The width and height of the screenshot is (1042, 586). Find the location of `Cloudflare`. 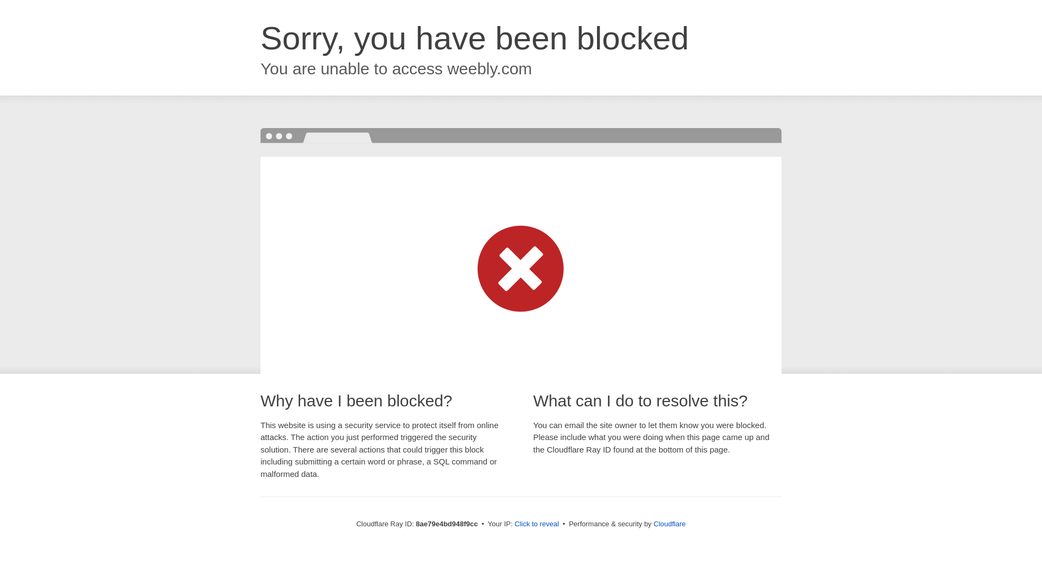

Cloudflare is located at coordinates (669, 524).